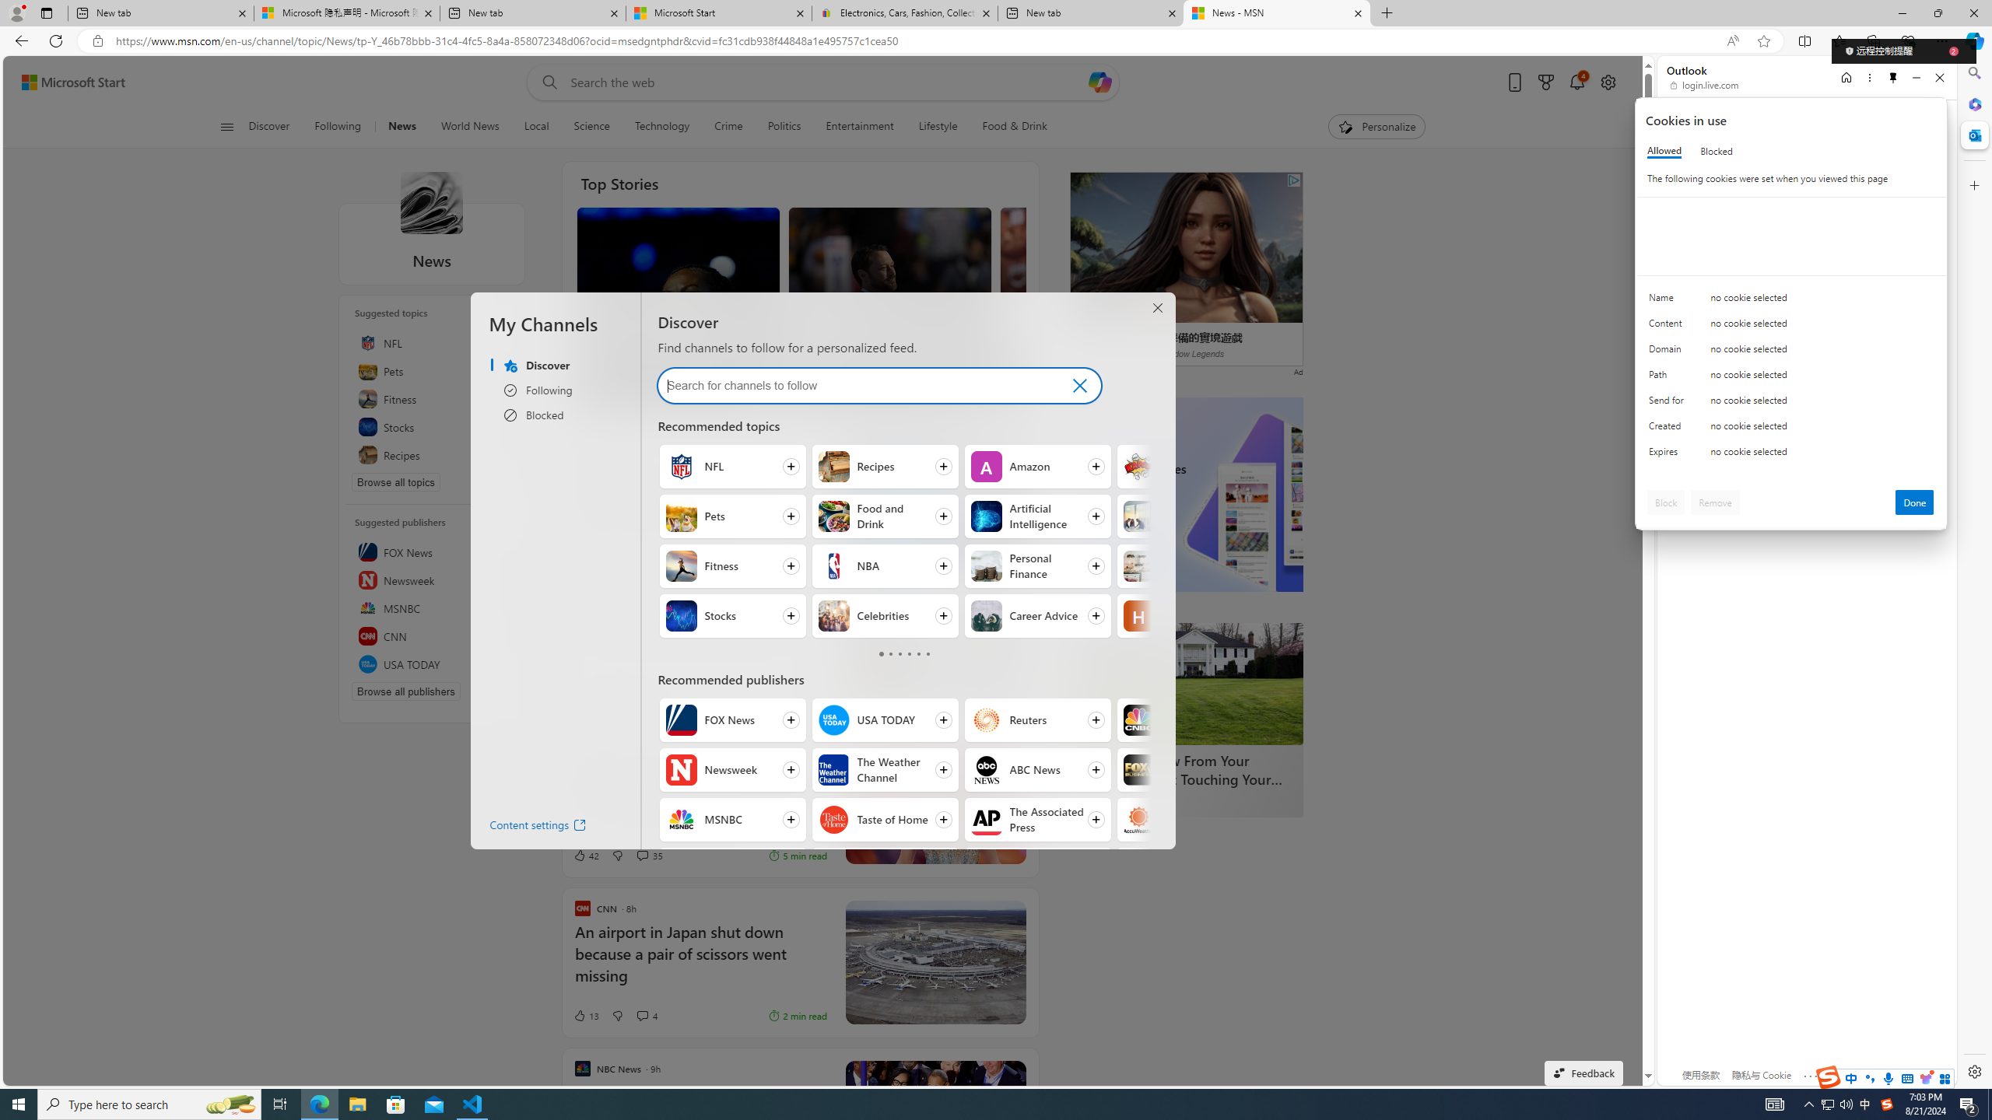 This screenshot has width=1992, height=1120. What do you see at coordinates (1099, 82) in the screenshot?
I see `Open Copilot` at bounding box center [1099, 82].